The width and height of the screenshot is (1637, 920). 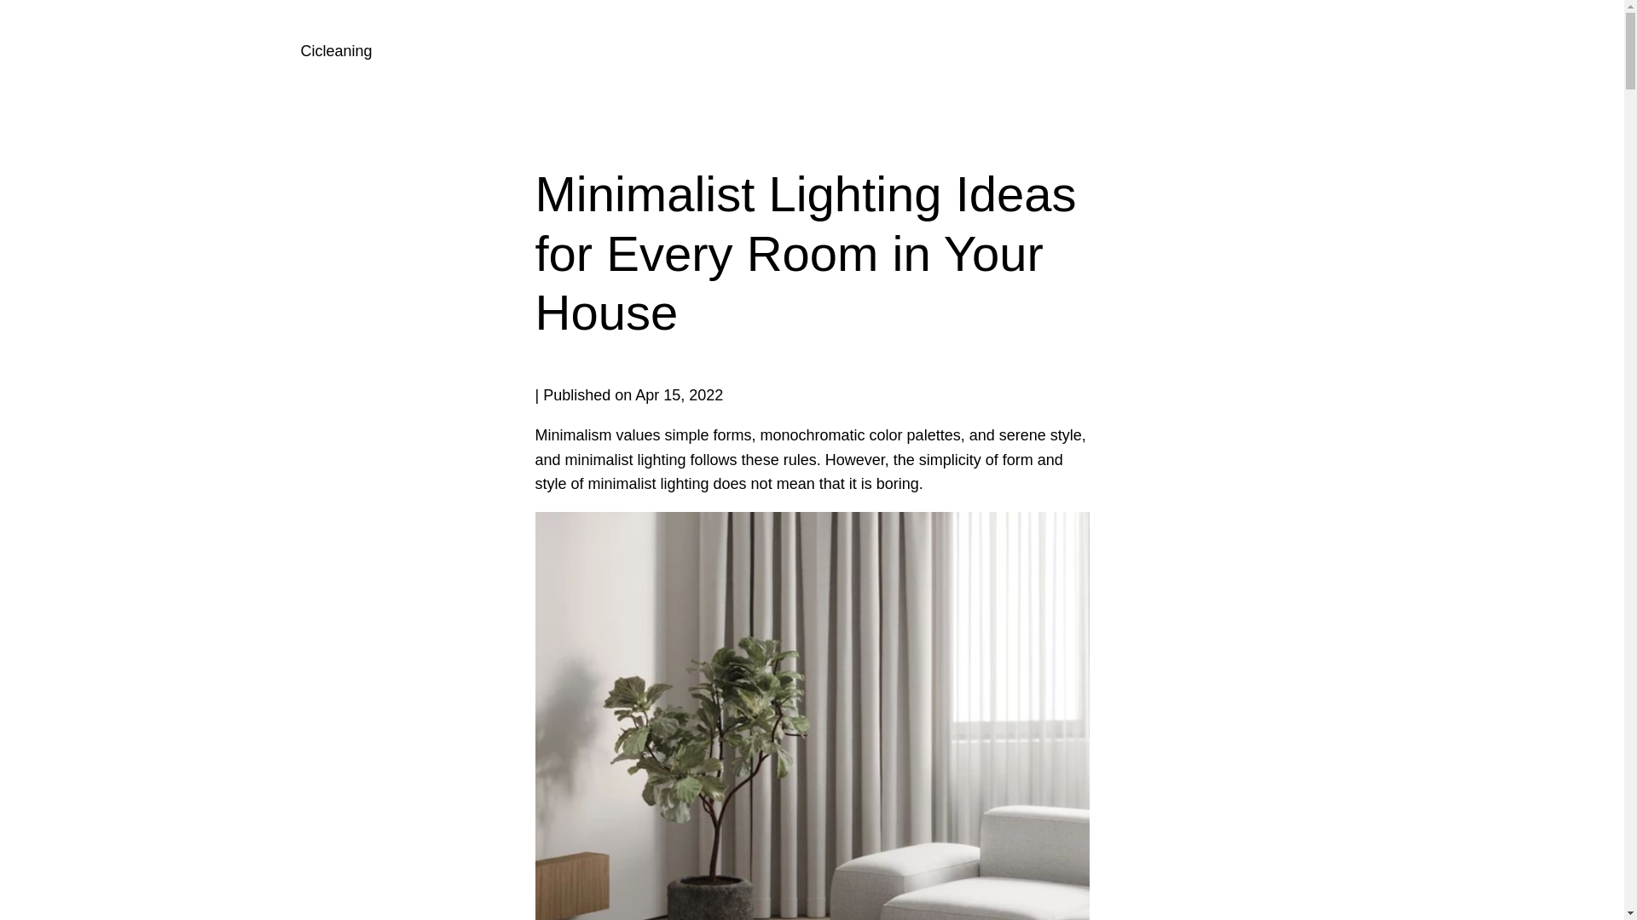 What do you see at coordinates (812, 395) in the screenshot?
I see `Rachel Brown` at bounding box center [812, 395].